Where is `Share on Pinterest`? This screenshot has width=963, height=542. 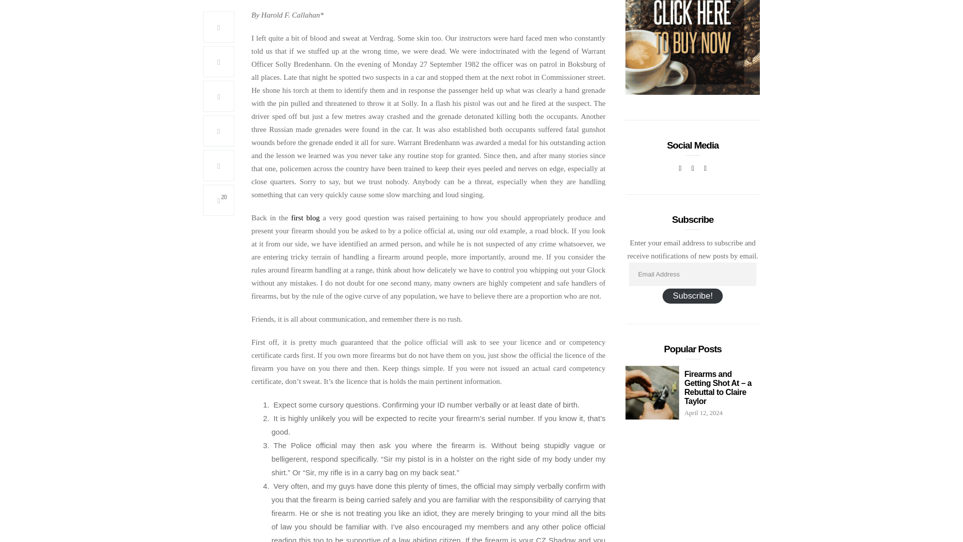
Share on Pinterest is located at coordinates (219, 96).